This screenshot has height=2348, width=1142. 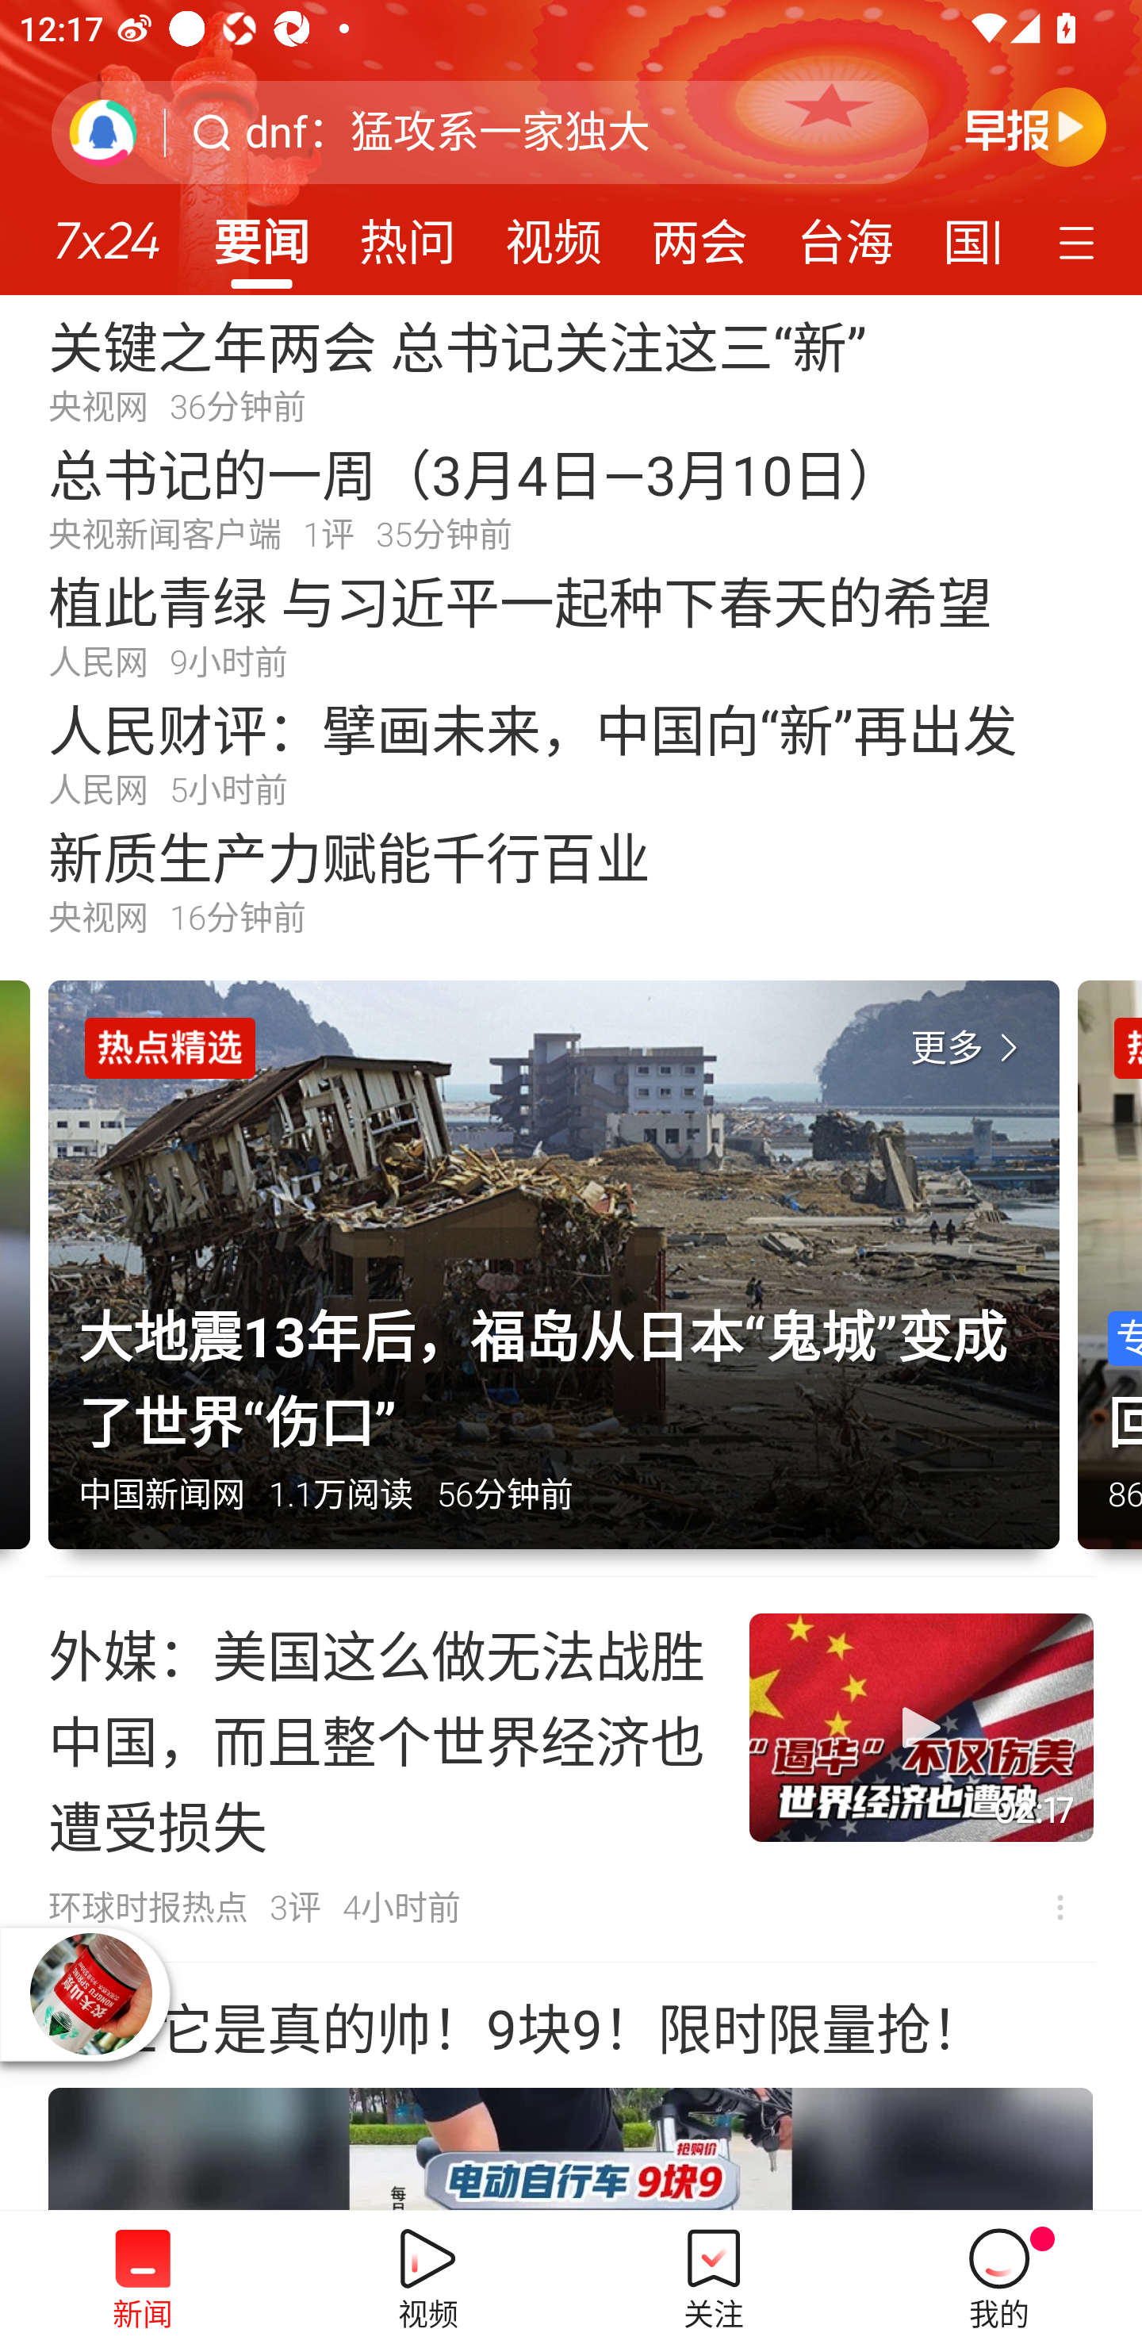 I want to click on 要闻, so click(x=261, y=233).